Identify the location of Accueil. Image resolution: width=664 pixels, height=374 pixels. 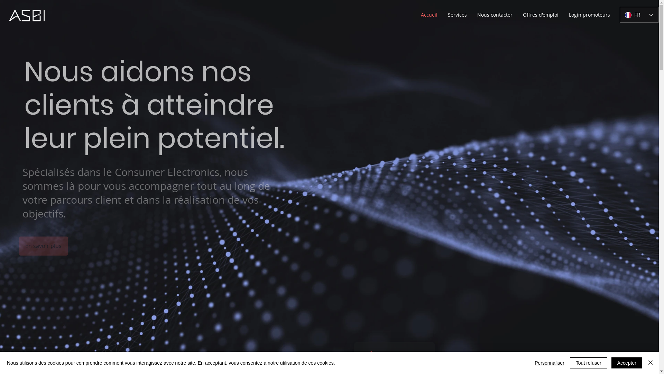
(429, 15).